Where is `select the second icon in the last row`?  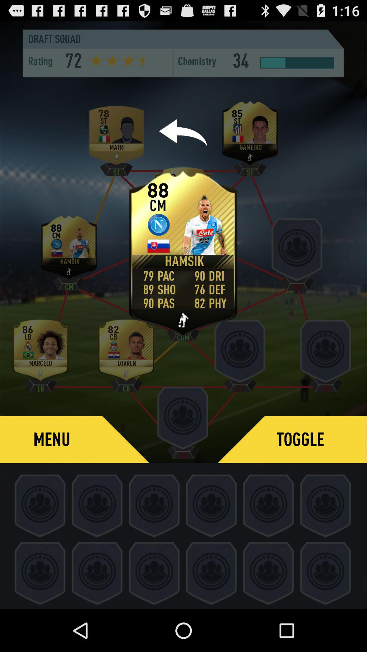
select the second icon in the last row is located at coordinates (98, 572).